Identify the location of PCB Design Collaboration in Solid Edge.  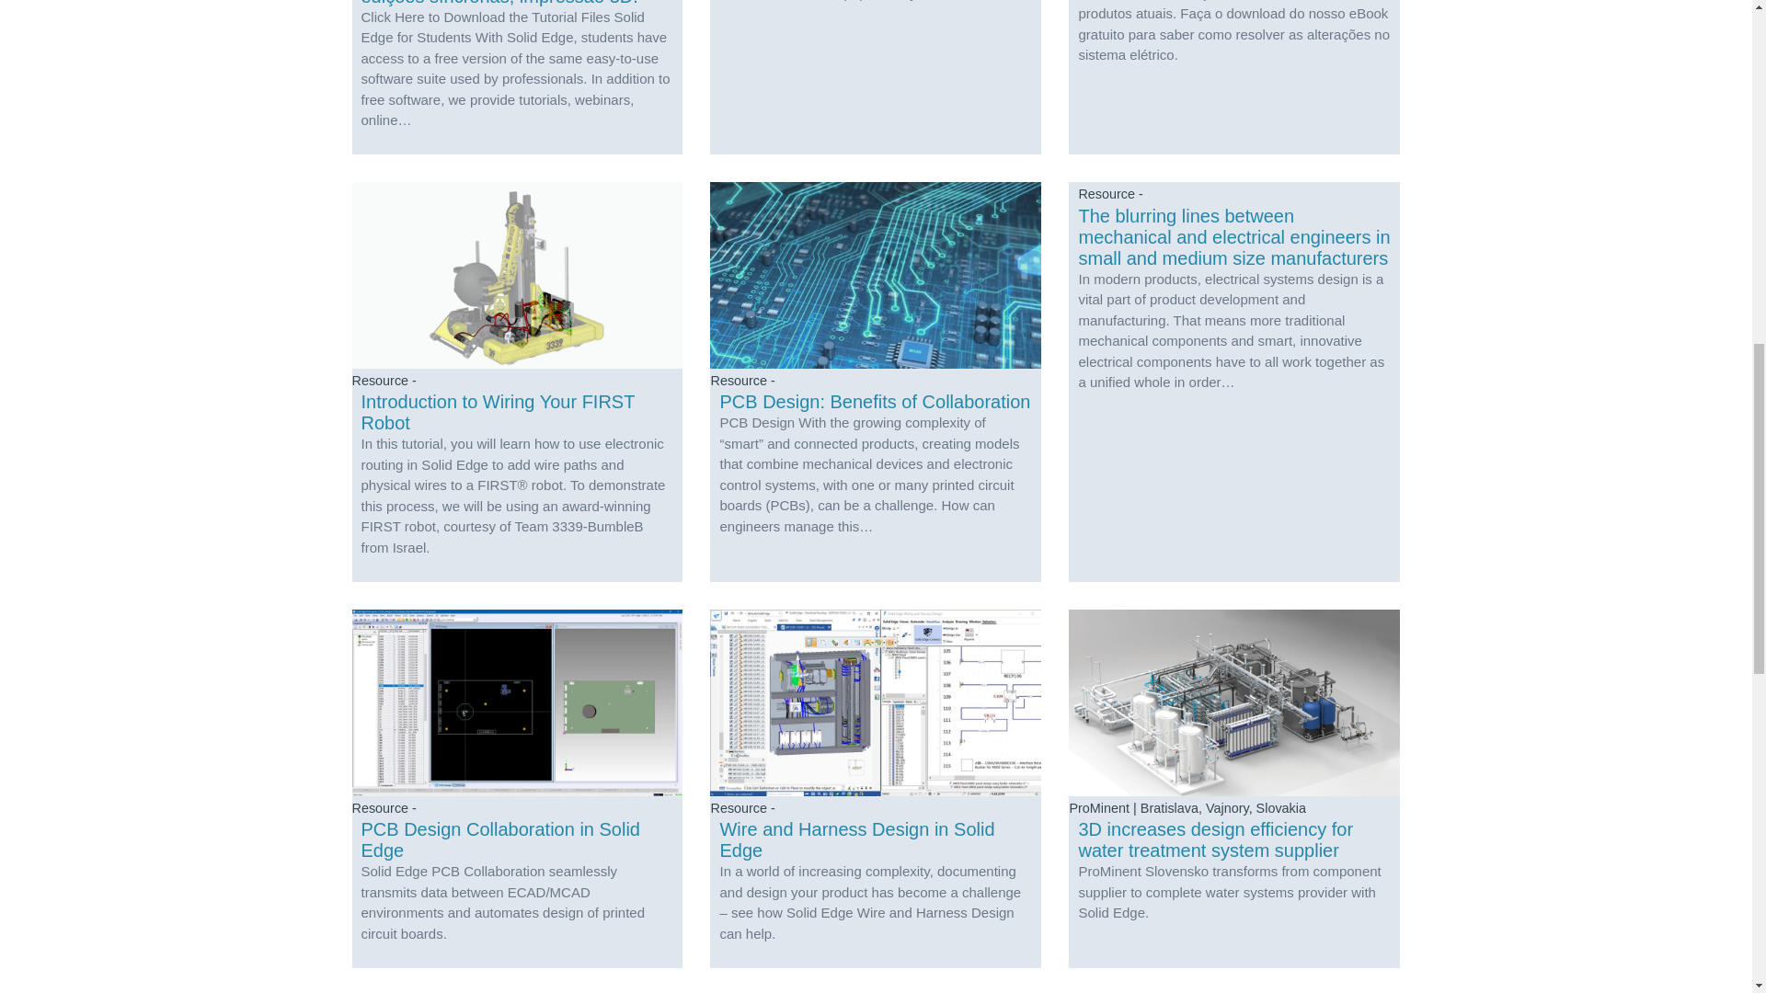
(518, 789).